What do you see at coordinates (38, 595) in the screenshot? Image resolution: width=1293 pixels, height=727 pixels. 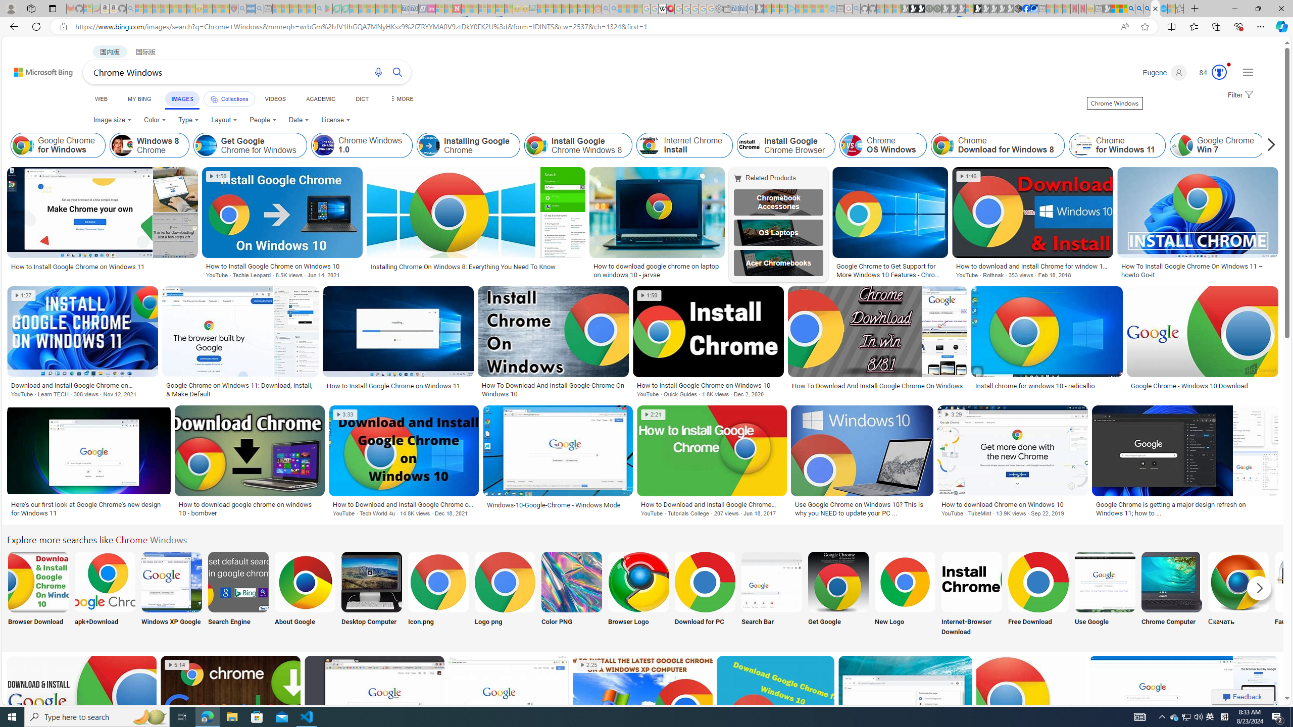 I see `Chrome Browser Download Browser Download` at bounding box center [38, 595].